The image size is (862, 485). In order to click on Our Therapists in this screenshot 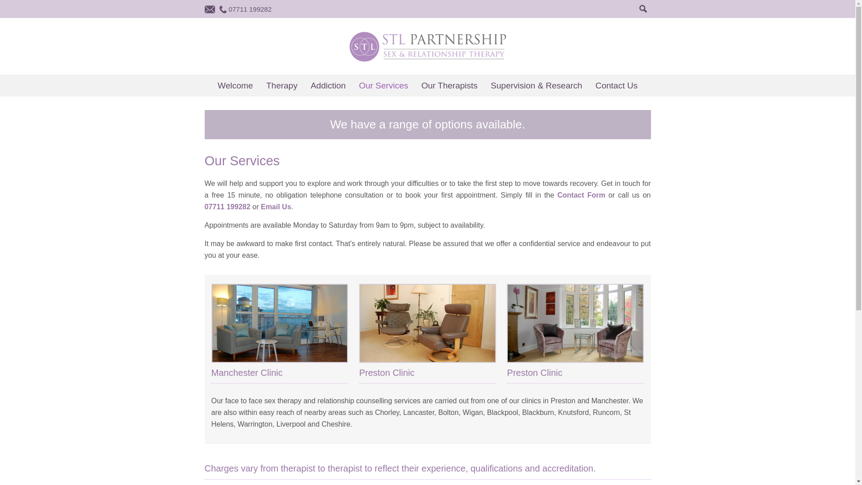, I will do `click(449, 85)`.